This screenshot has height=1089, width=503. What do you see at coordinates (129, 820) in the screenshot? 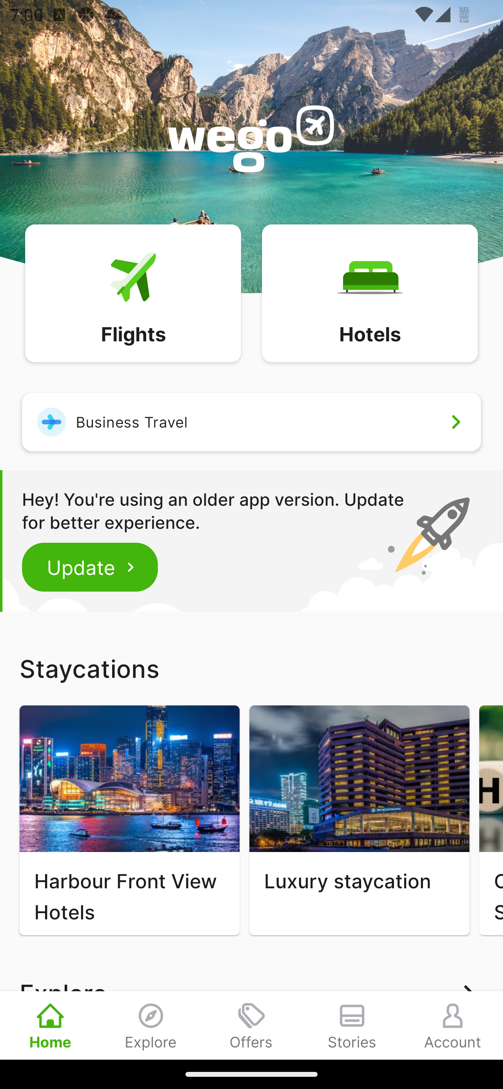
I see `Harbour Front View Hotels` at bounding box center [129, 820].